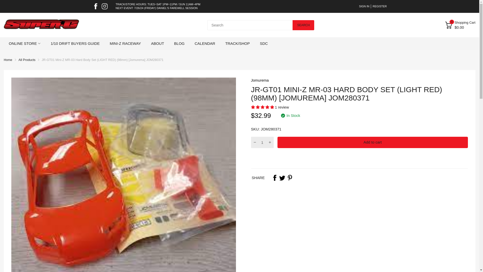 This screenshot has height=272, width=483. What do you see at coordinates (364, 7) in the screenshot?
I see `SIGN IN` at bounding box center [364, 7].